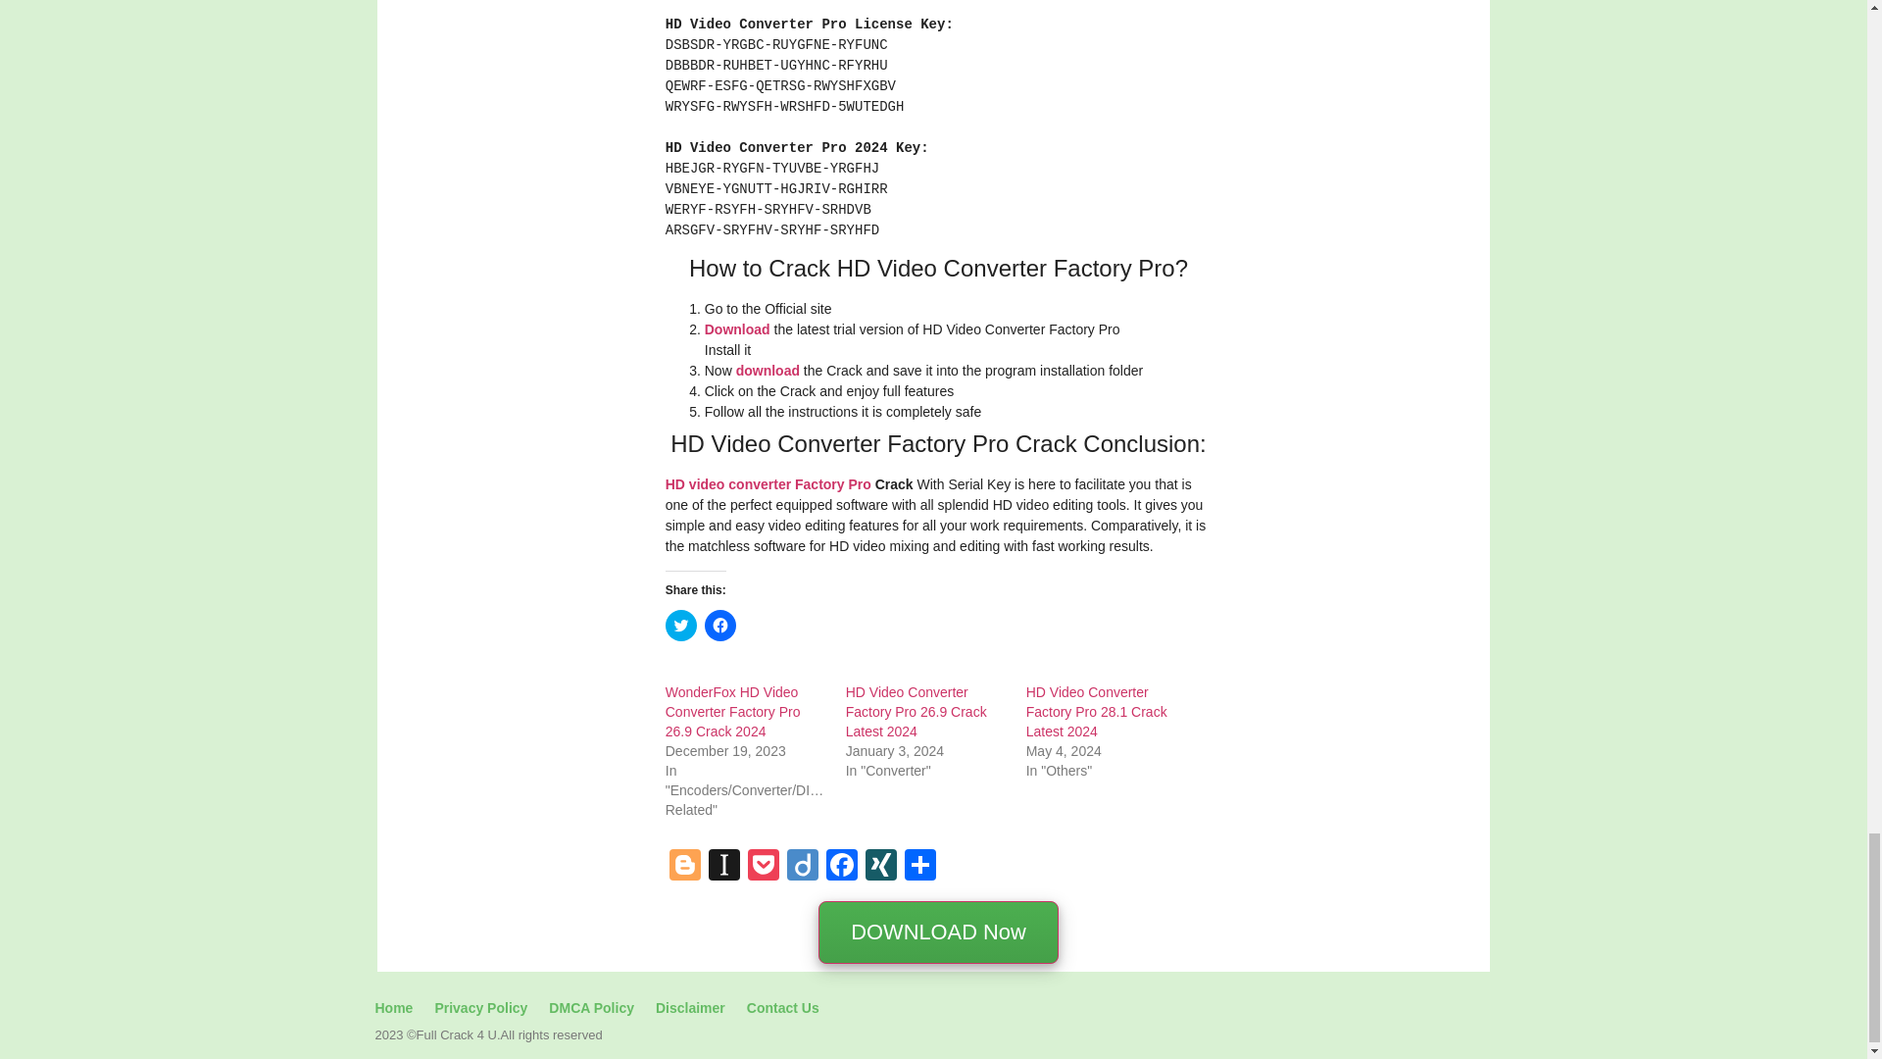 This screenshot has width=1882, height=1059. What do you see at coordinates (733, 711) in the screenshot?
I see `WonderFox HD Video Converter Factory Pro 26.9 Crack 2024` at bounding box center [733, 711].